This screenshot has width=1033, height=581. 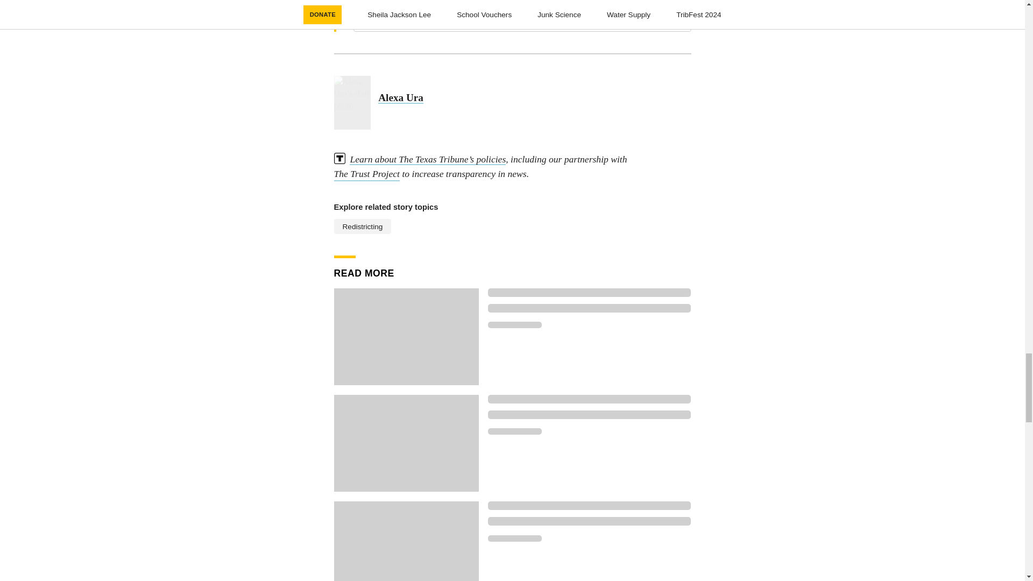 I want to click on Loading indicator, so click(x=589, y=308).